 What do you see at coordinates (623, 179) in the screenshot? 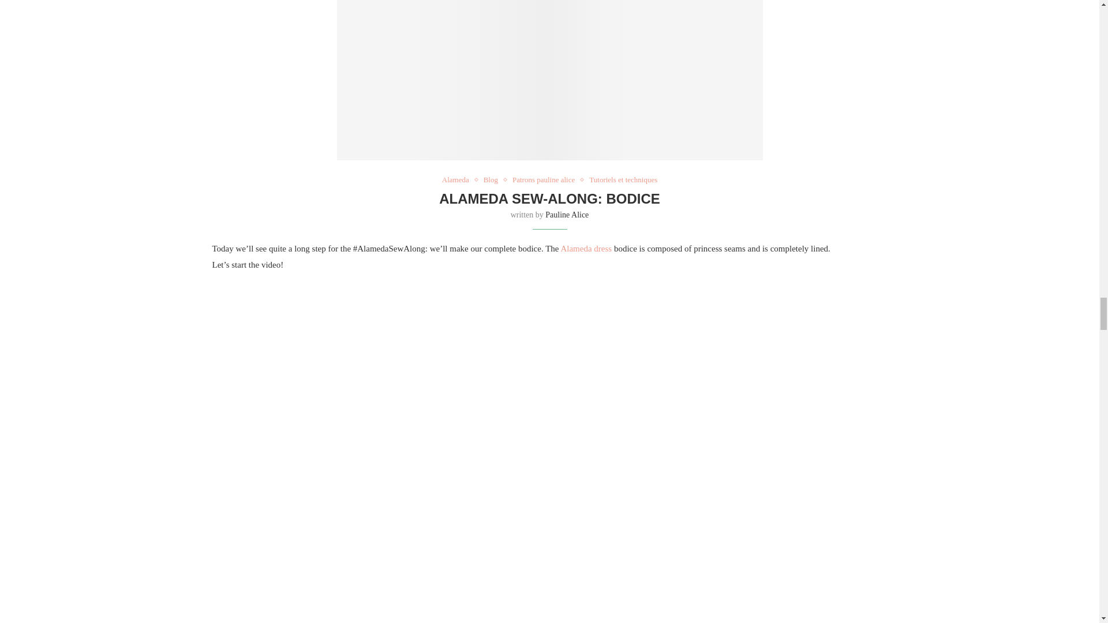
I see `Tutoriels et techniques` at bounding box center [623, 179].